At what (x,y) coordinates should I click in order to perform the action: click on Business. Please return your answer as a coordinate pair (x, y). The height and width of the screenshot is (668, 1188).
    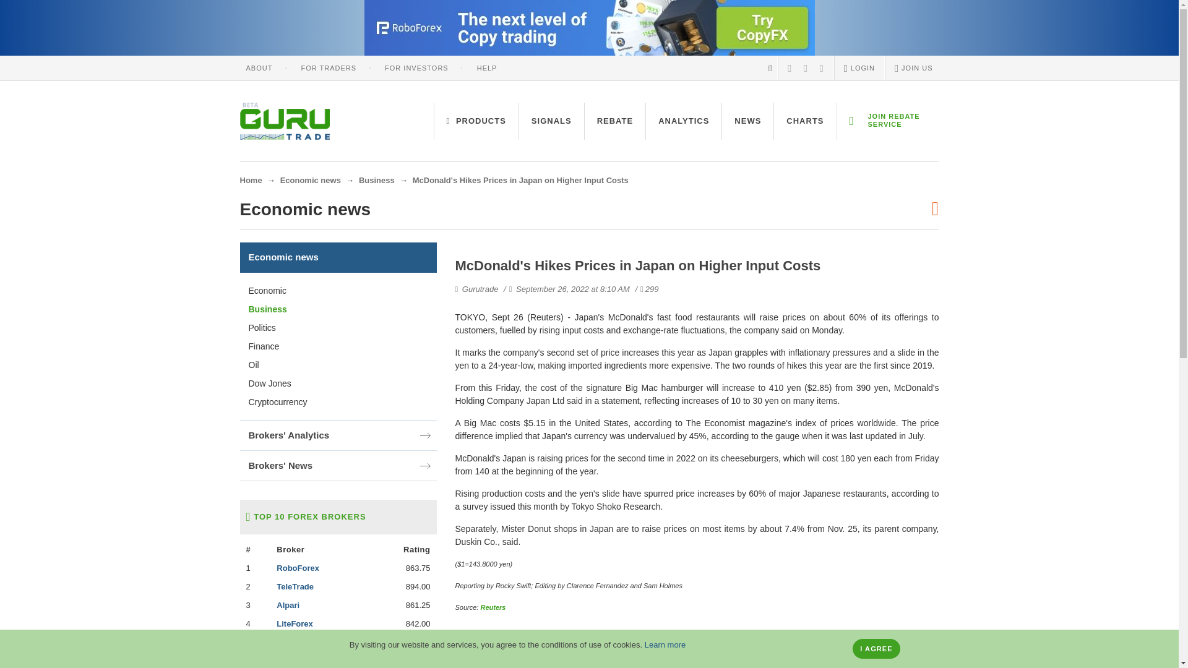
    Looking at the image, I should click on (376, 181).